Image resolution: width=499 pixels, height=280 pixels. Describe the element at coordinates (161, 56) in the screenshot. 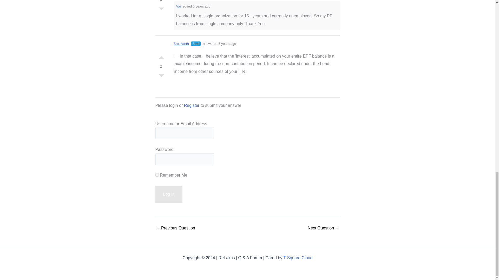

I see `Vote Up` at that location.